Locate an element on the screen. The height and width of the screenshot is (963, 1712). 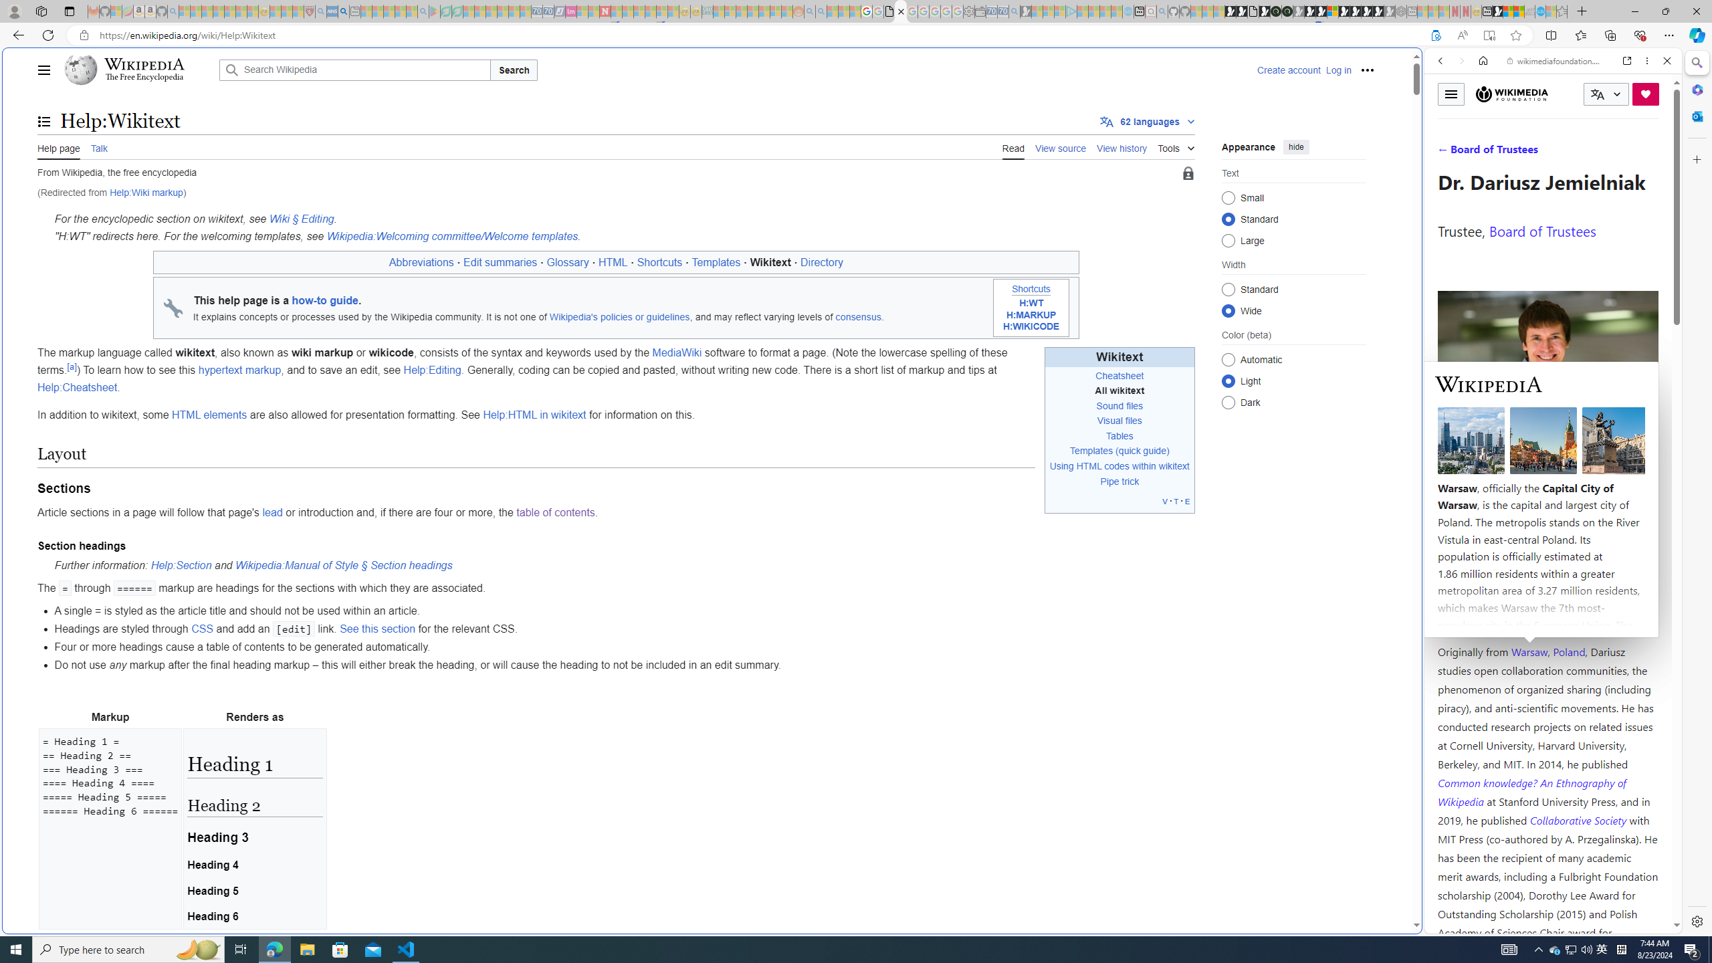
Wikimedia Foundation is located at coordinates (1511, 94).